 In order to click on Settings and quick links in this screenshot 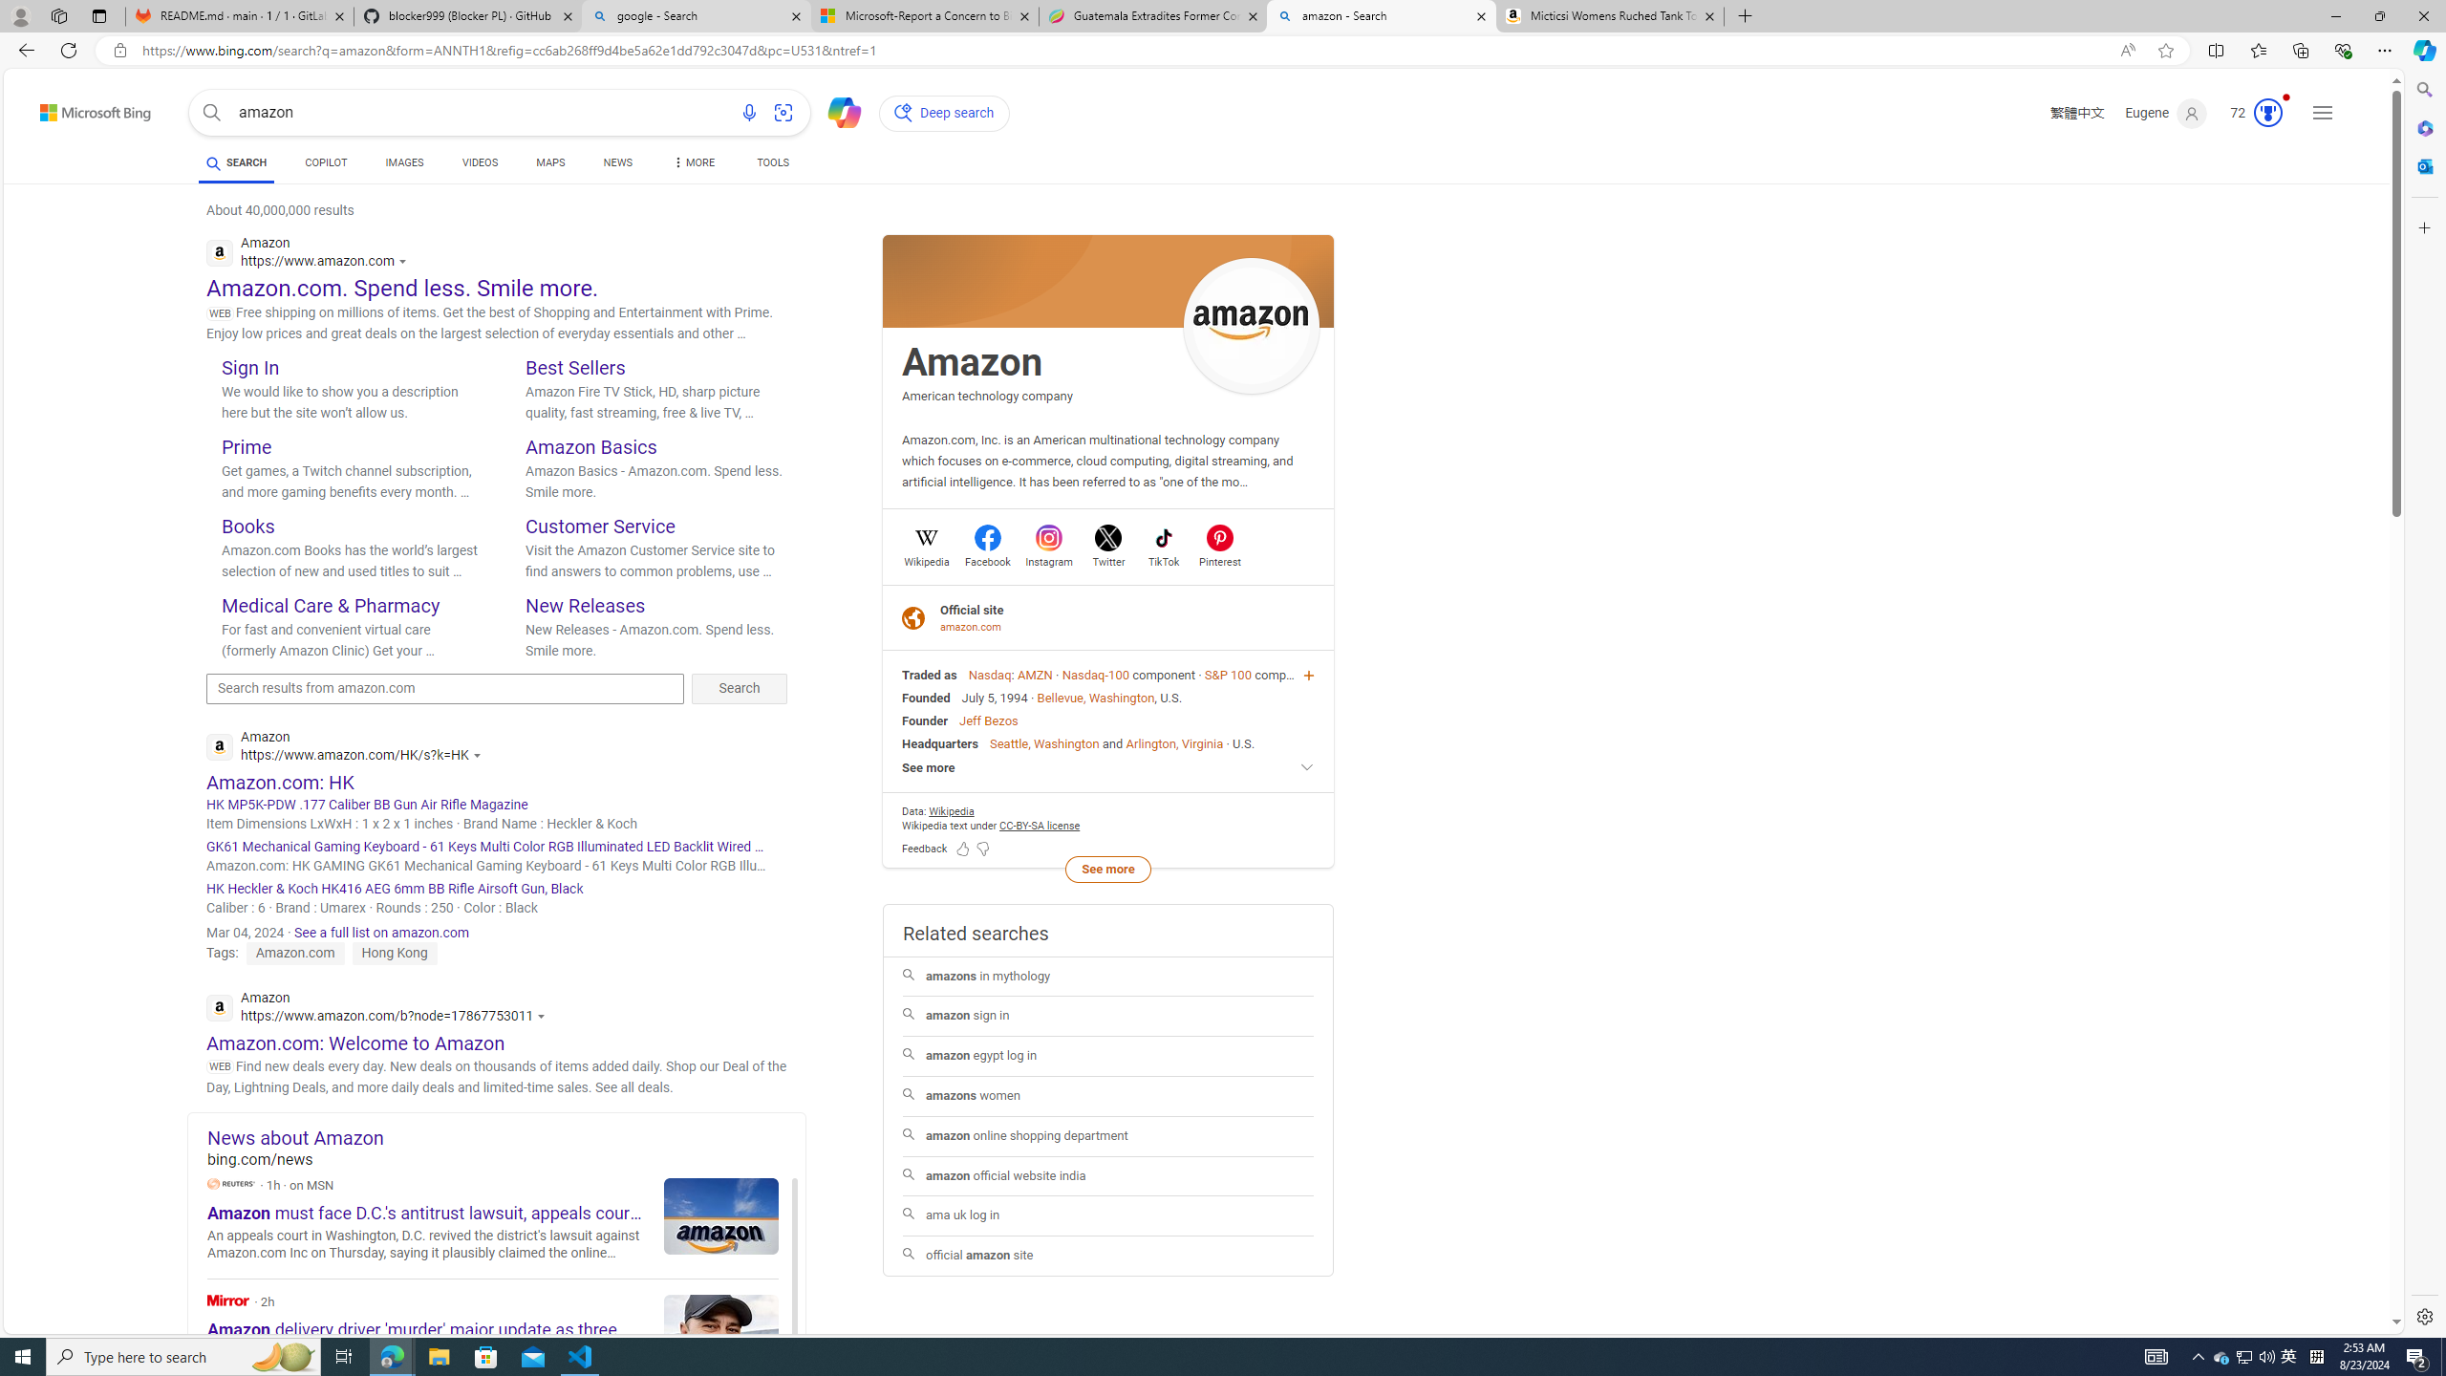, I will do `click(2324, 113)`.